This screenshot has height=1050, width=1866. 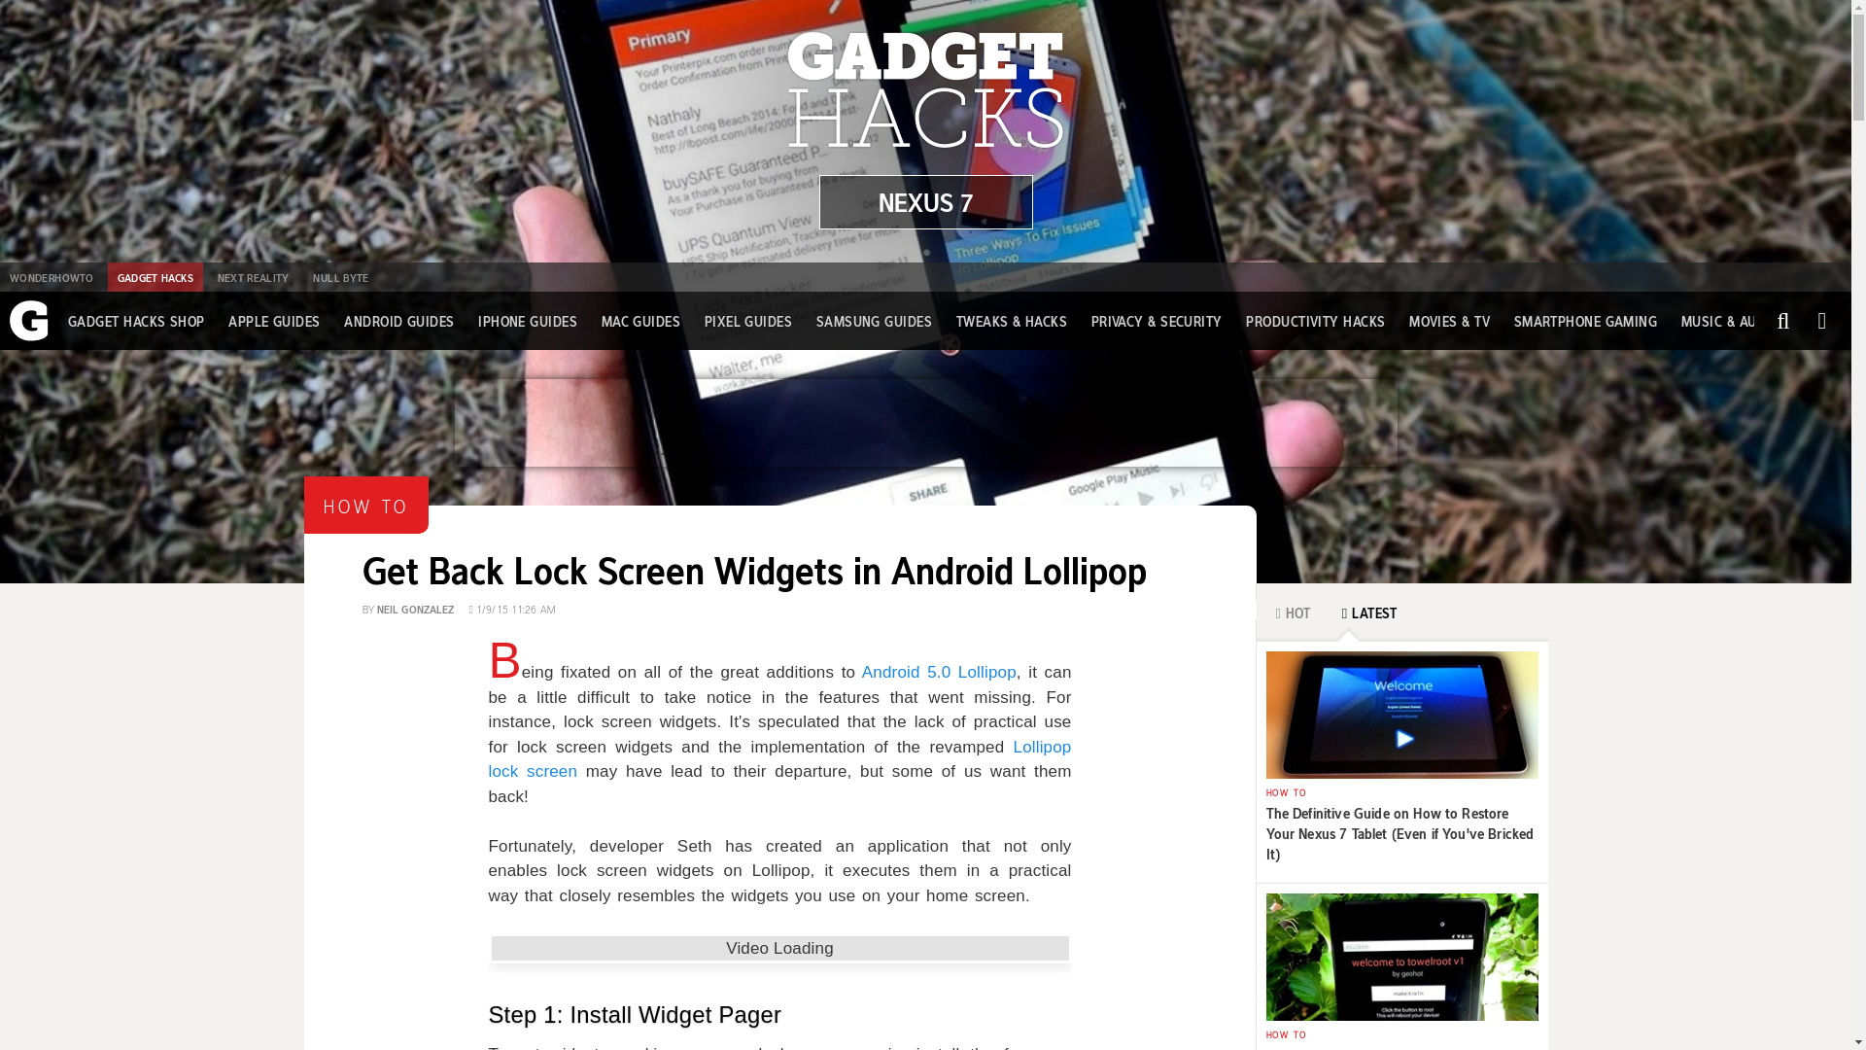 I want to click on Lollipop lock screen, so click(x=779, y=759).